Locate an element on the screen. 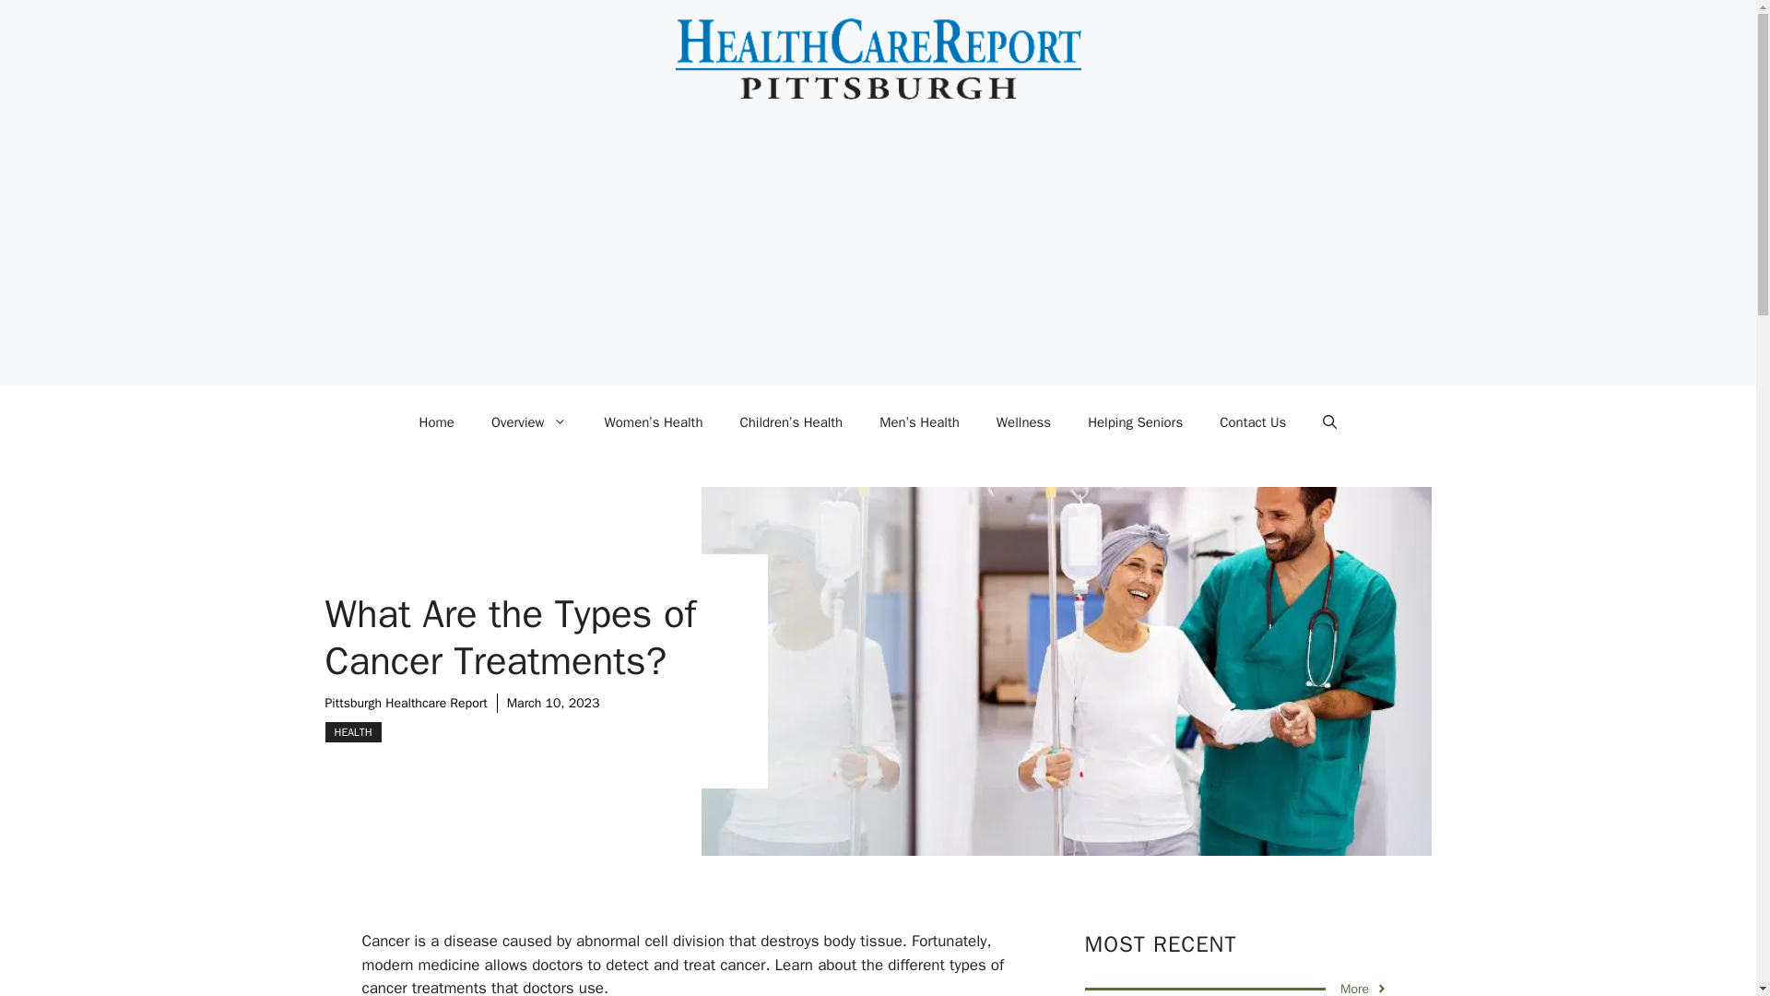  HEALTH is located at coordinates (352, 732).